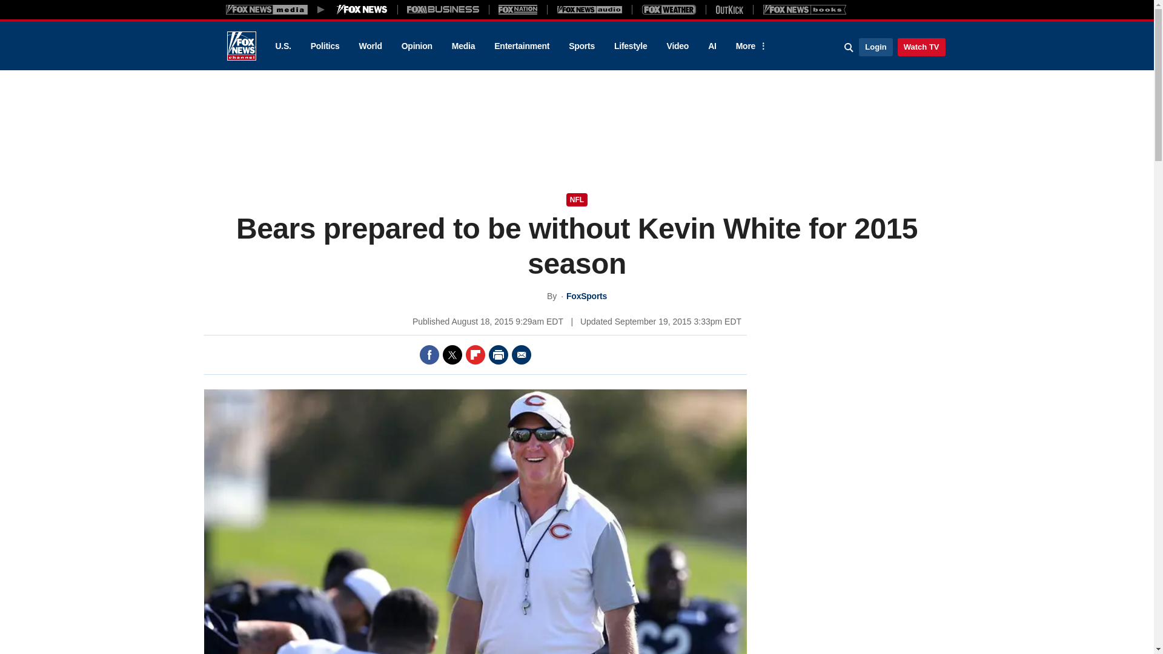 The width and height of the screenshot is (1163, 654). What do you see at coordinates (669, 9) in the screenshot?
I see `Fox Weather` at bounding box center [669, 9].